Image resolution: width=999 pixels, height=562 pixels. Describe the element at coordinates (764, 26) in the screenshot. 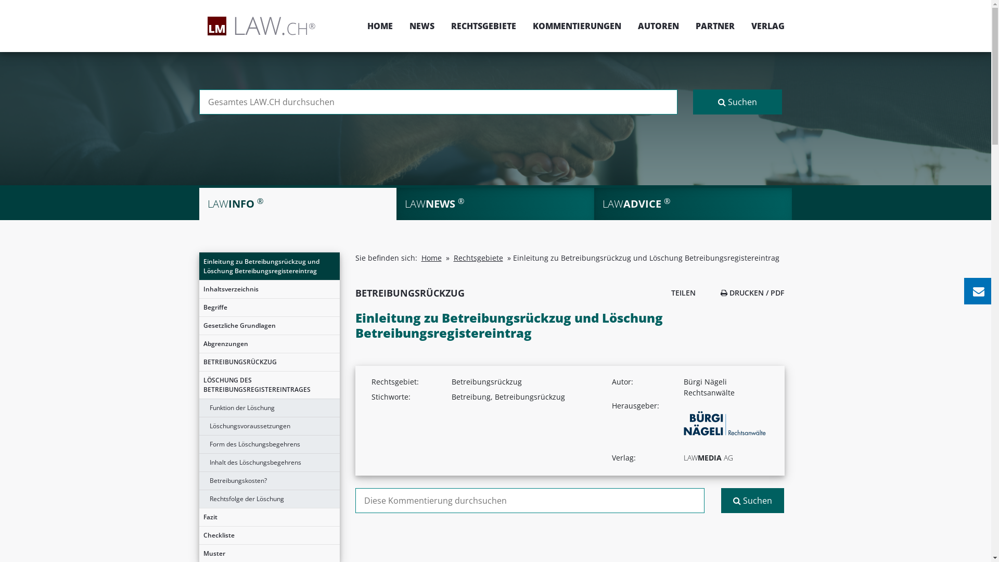

I see `VERLAG` at that location.